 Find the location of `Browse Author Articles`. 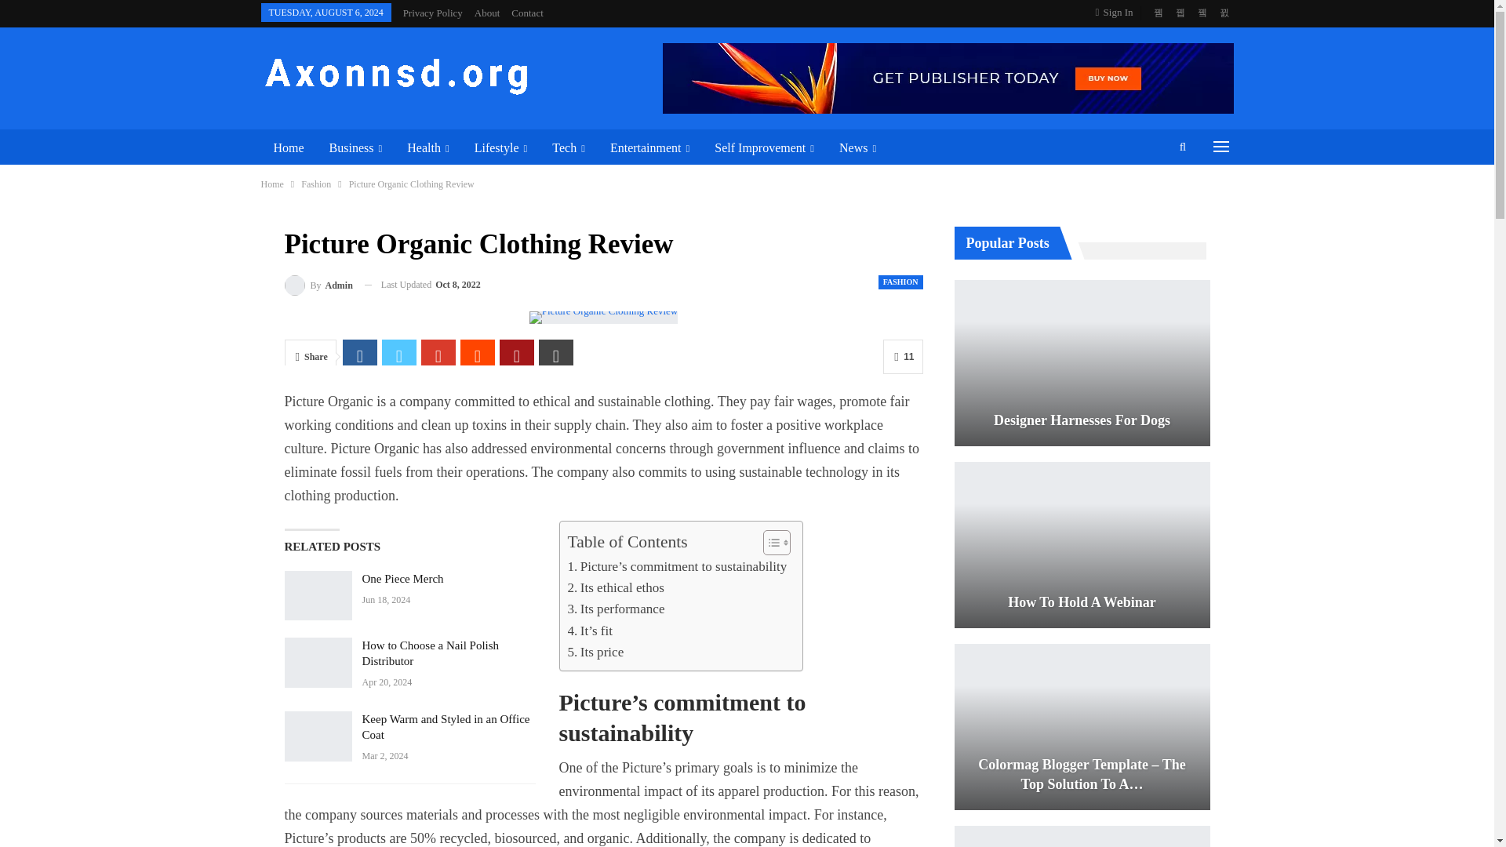

Browse Author Articles is located at coordinates (318, 284).